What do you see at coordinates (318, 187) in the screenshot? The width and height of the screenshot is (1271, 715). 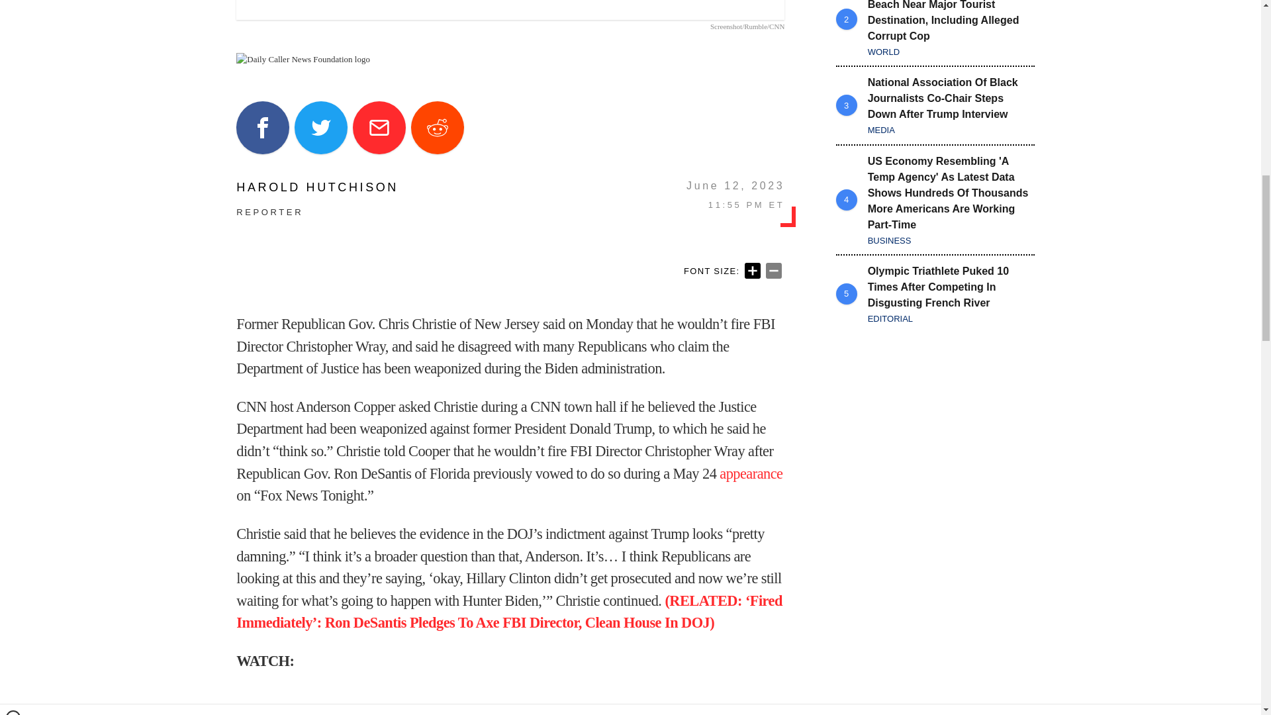 I see `HAROLD HUTCHISON` at bounding box center [318, 187].